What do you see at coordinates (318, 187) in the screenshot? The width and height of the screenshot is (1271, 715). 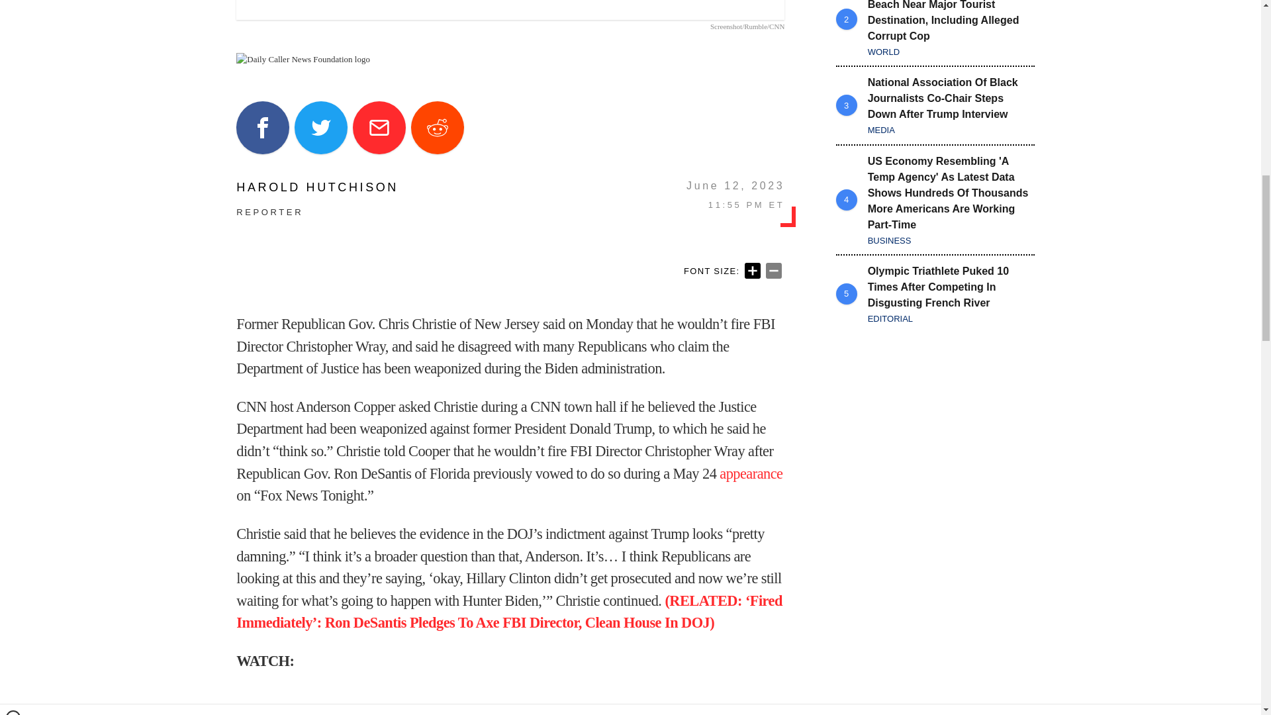 I see `HAROLD HUTCHISON` at bounding box center [318, 187].